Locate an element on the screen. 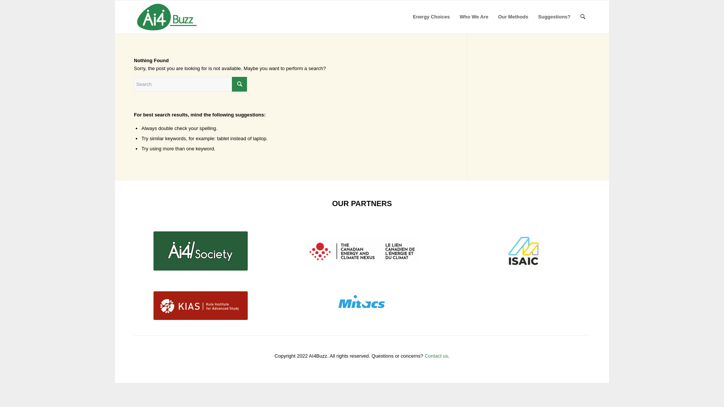 The height and width of the screenshot is (407, 724). ai4buzz_logo1 is located at coordinates (167, 17).